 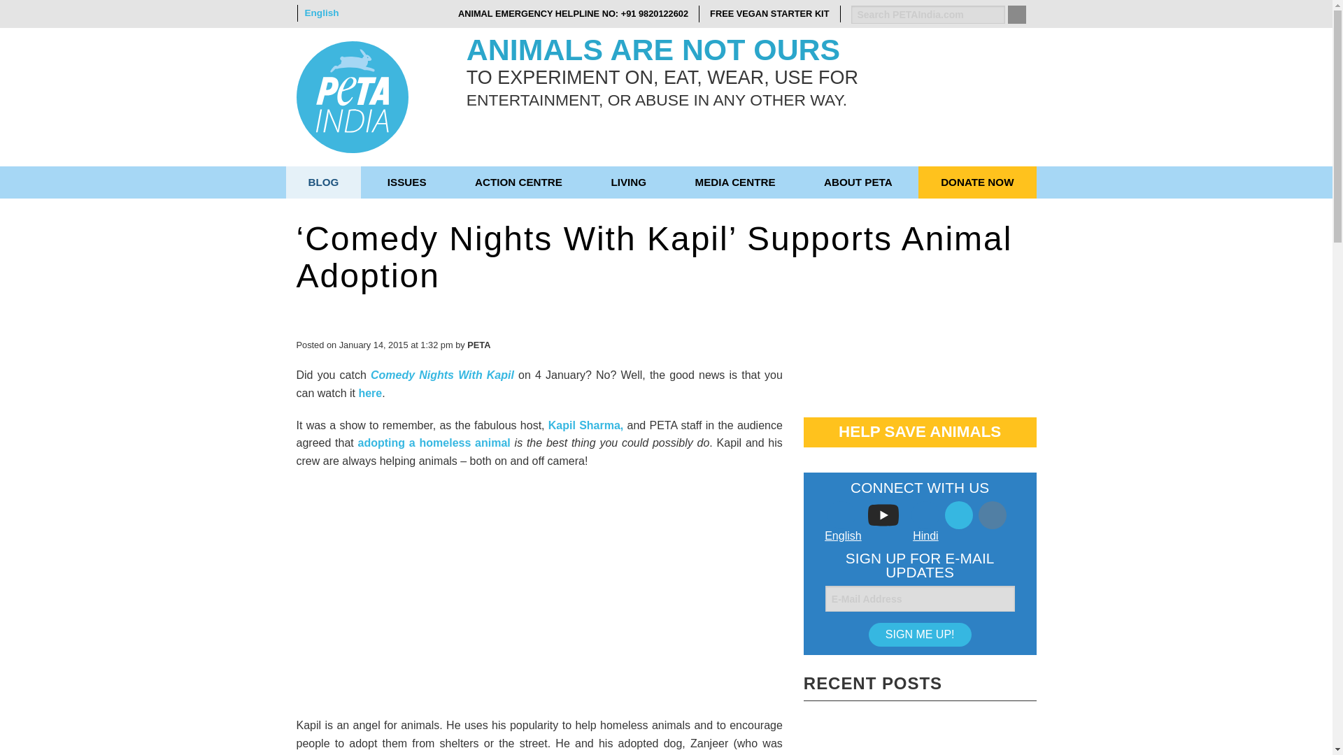 What do you see at coordinates (586, 425) in the screenshot?
I see `Kapil Sharma,` at bounding box center [586, 425].